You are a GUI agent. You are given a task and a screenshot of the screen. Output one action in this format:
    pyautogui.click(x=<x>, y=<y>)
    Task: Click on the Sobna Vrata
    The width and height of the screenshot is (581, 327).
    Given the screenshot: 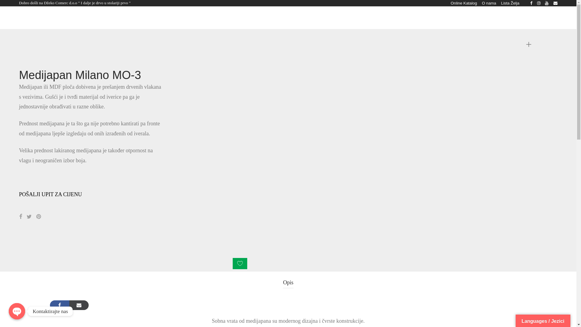 What is the action you would take?
    pyautogui.click(x=113, y=18)
    